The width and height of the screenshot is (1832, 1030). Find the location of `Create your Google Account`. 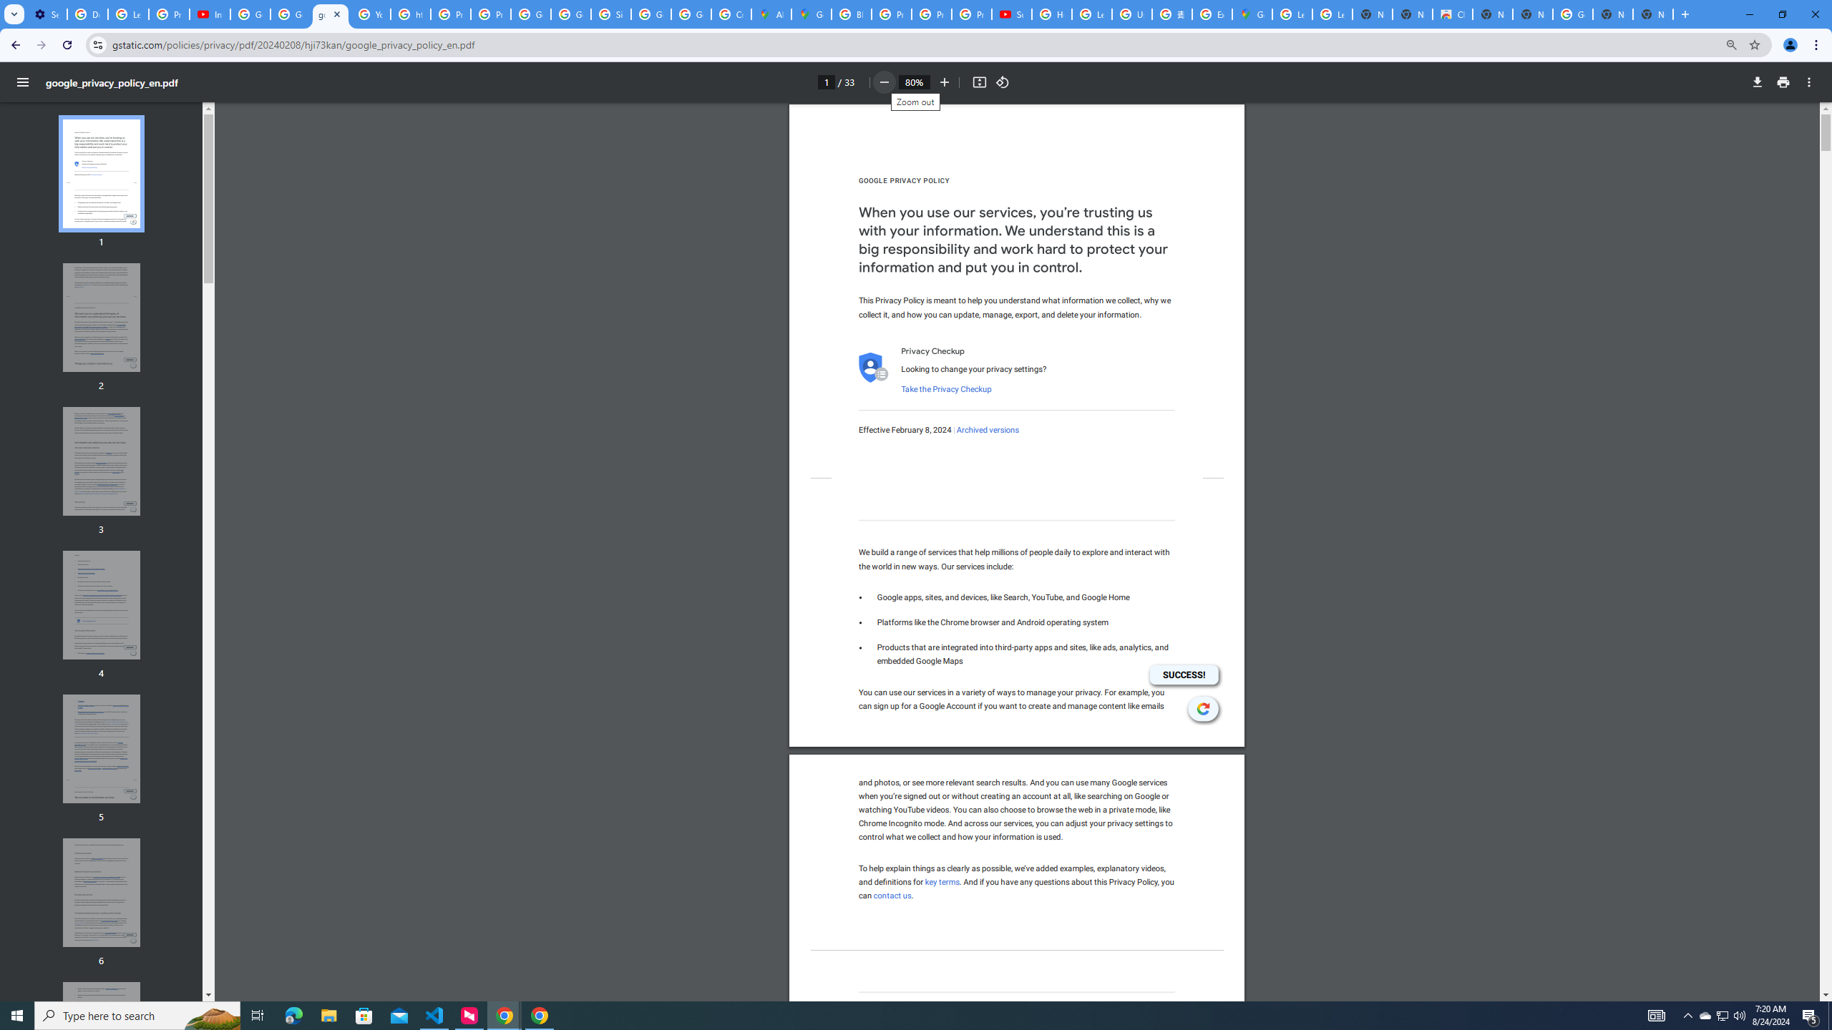

Create your Google Account is located at coordinates (731, 14).